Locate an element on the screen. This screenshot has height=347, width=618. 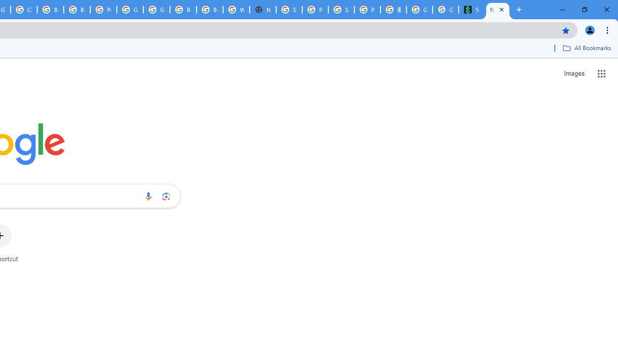
Google Cloud Platform is located at coordinates (129, 10).